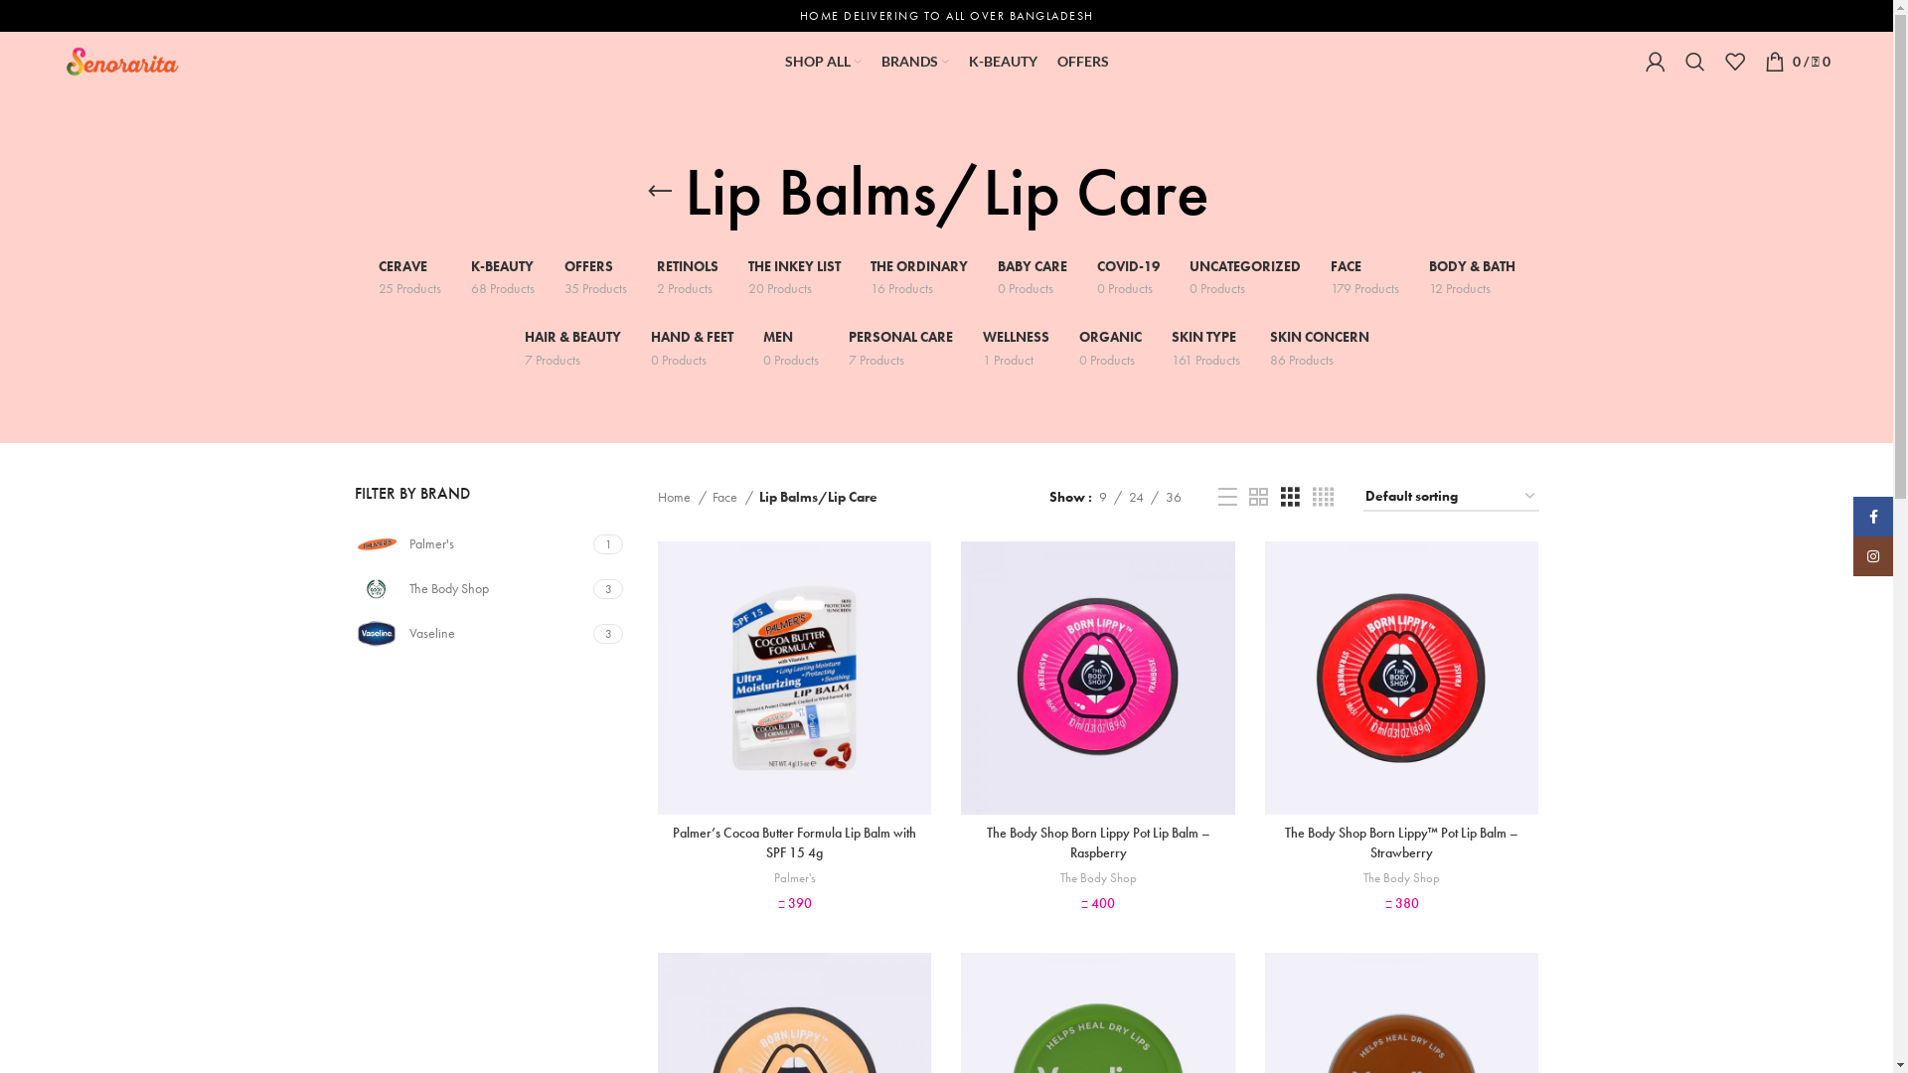 The image size is (1908, 1073). I want to click on WELLNESS
1 Product, so click(1015, 348).